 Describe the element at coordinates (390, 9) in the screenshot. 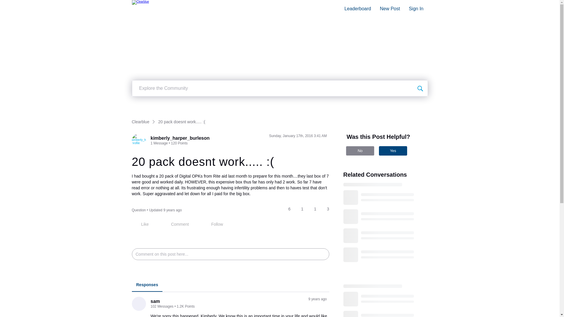

I see `New Post` at that location.